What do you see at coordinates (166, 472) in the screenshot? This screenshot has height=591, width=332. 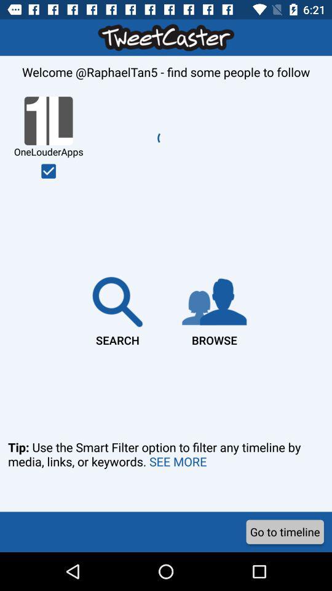 I see `turn on the tip use the item` at bounding box center [166, 472].